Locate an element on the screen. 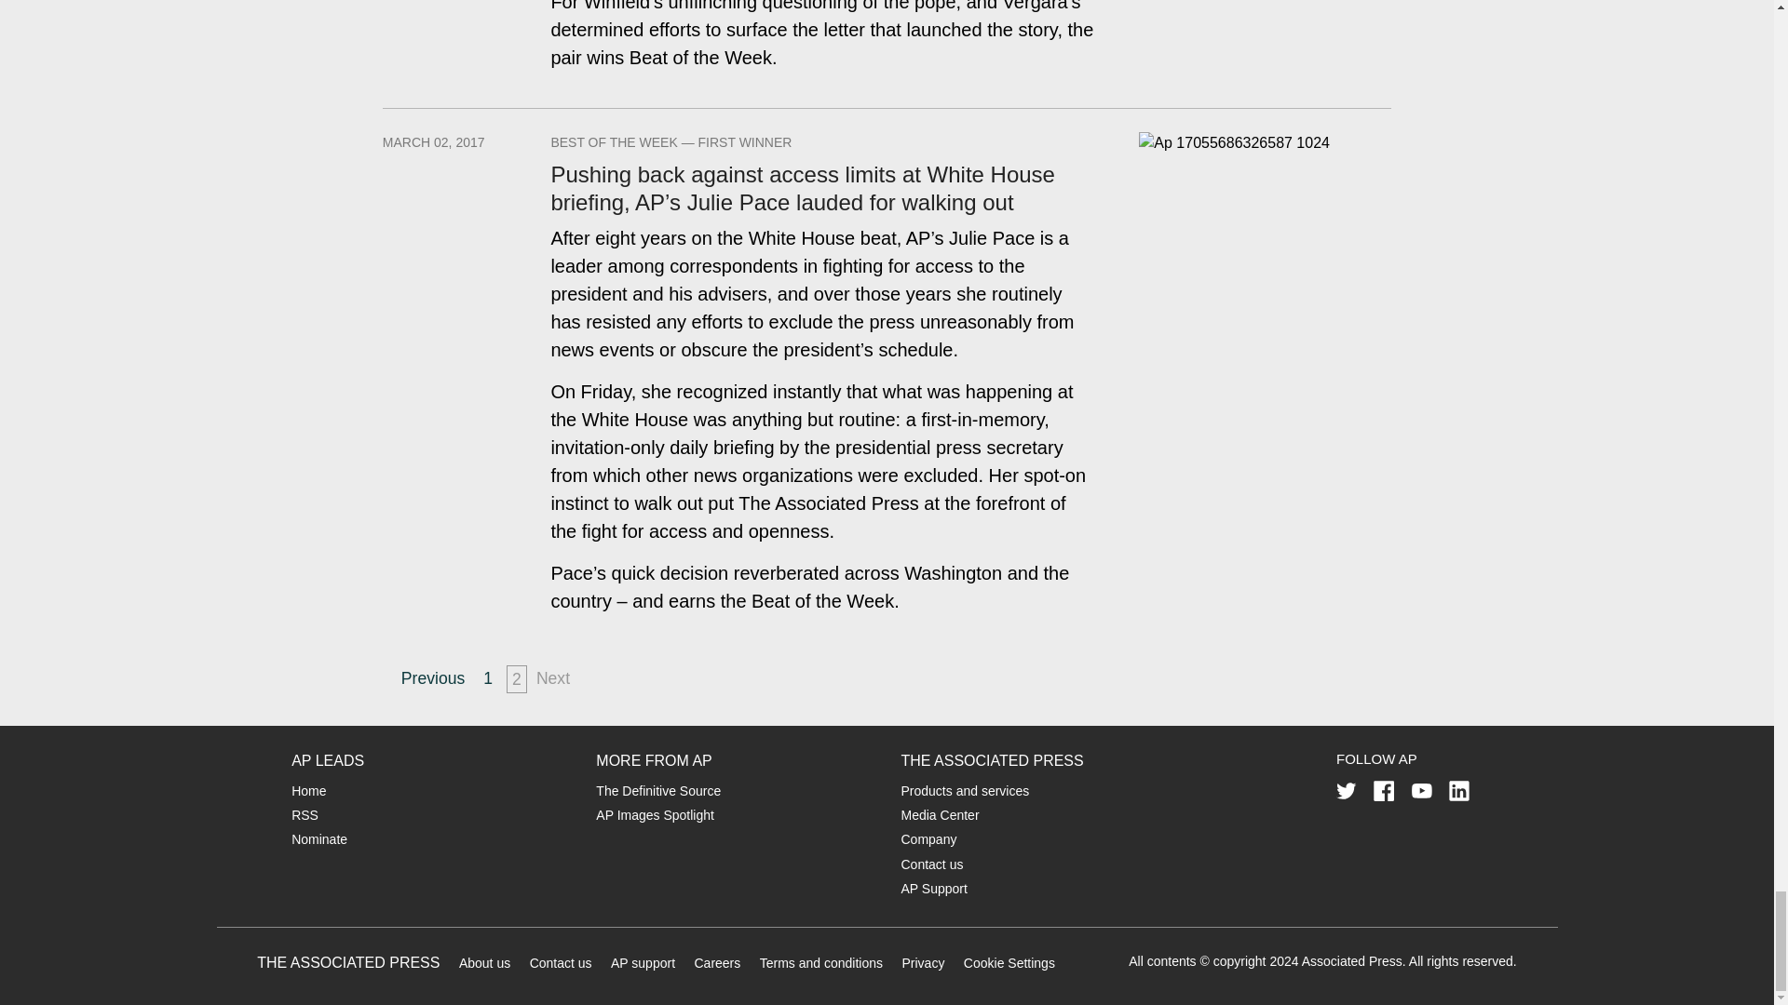 The height and width of the screenshot is (1005, 1788). RSS is located at coordinates (304, 815).